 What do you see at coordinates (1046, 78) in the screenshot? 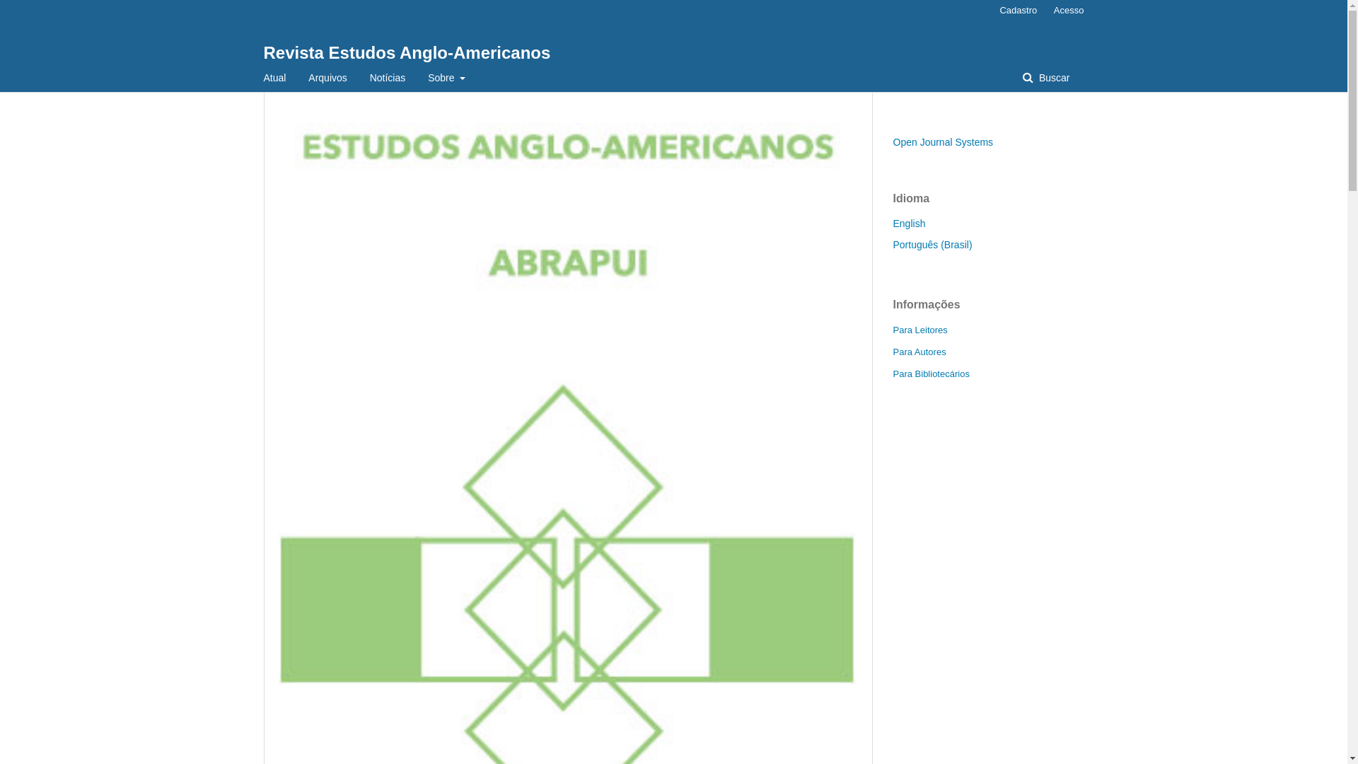
I see `Buscar` at bounding box center [1046, 78].